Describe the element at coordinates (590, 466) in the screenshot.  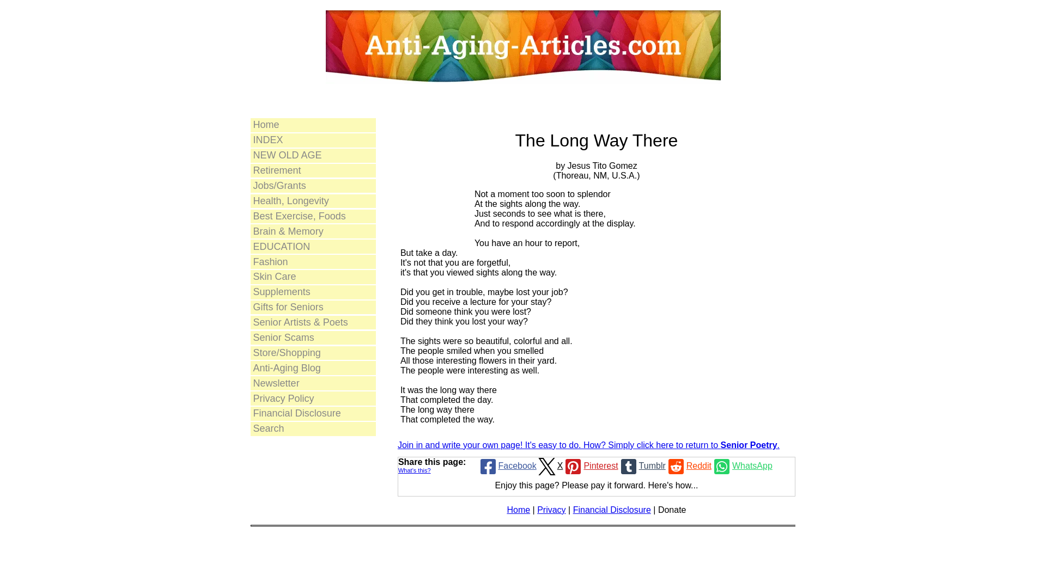
I see `Pinterest` at that location.